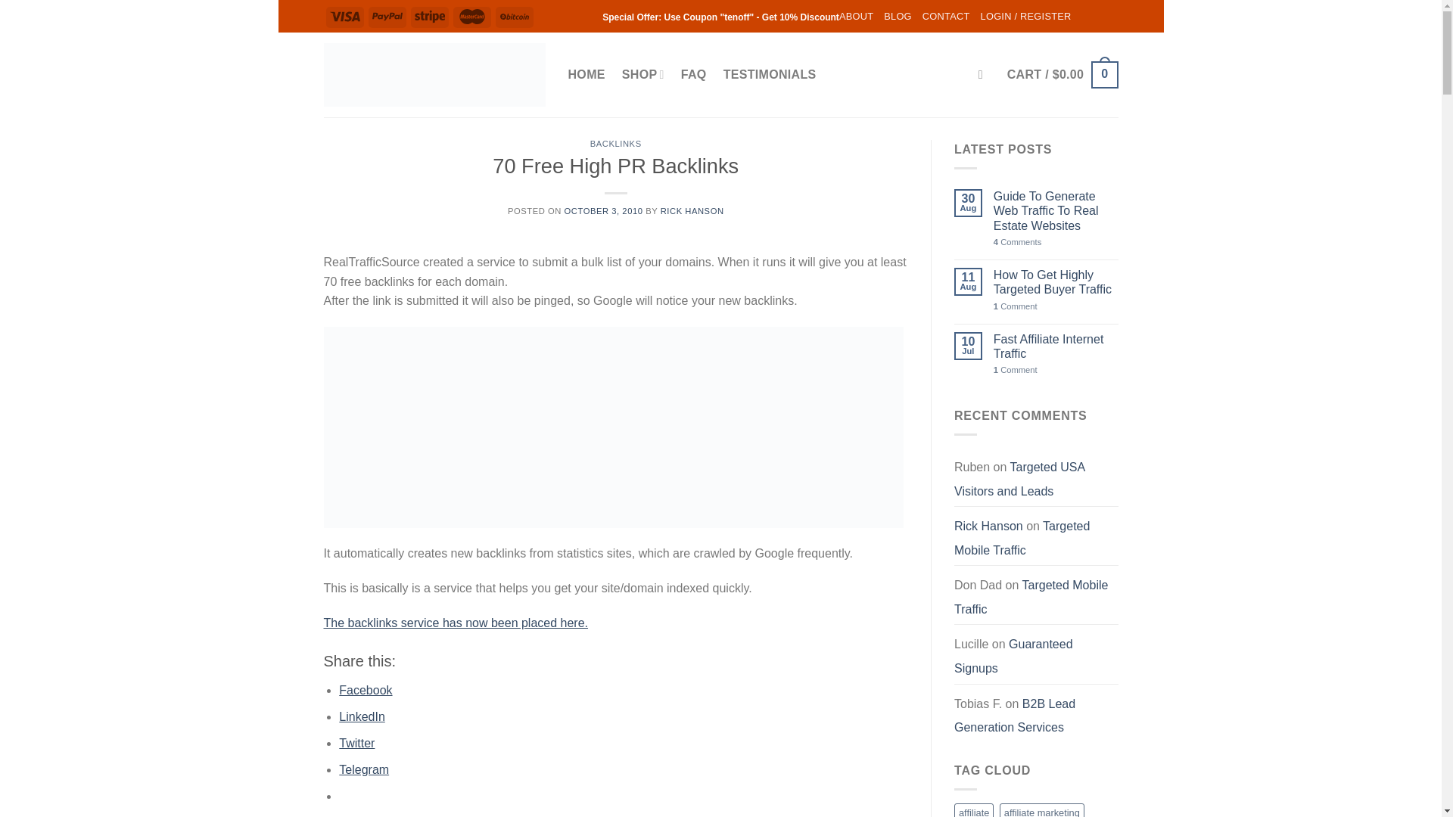 This screenshot has height=817, width=1453. What do you see at coordinates (365, 690) in the screenshot?
I see `Facebook` at bounding box center [365, 690].